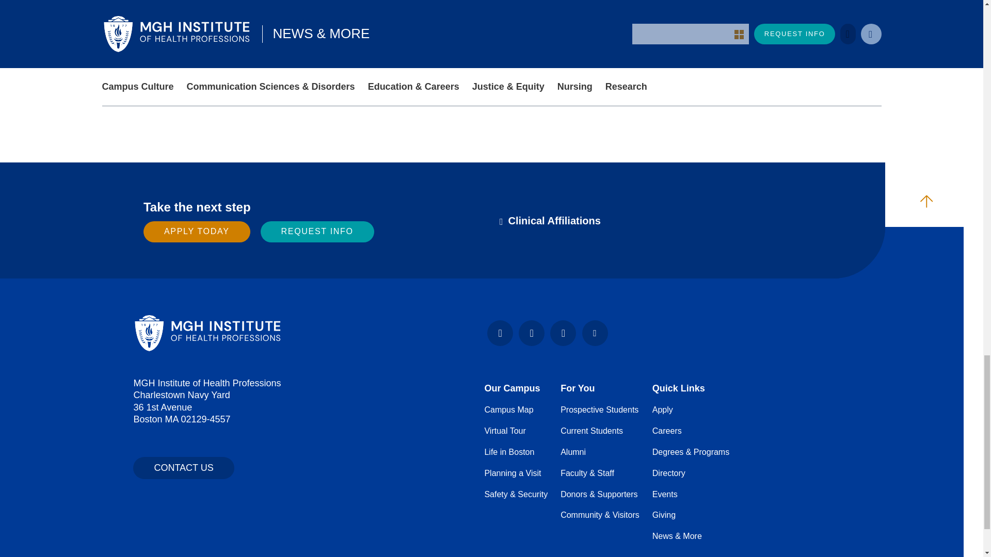 This screenshot has height=557, width=991. What do you see at coordinates (595, 333) in the screenshot?
I see `Twitter` at bounding box center [595, 333].